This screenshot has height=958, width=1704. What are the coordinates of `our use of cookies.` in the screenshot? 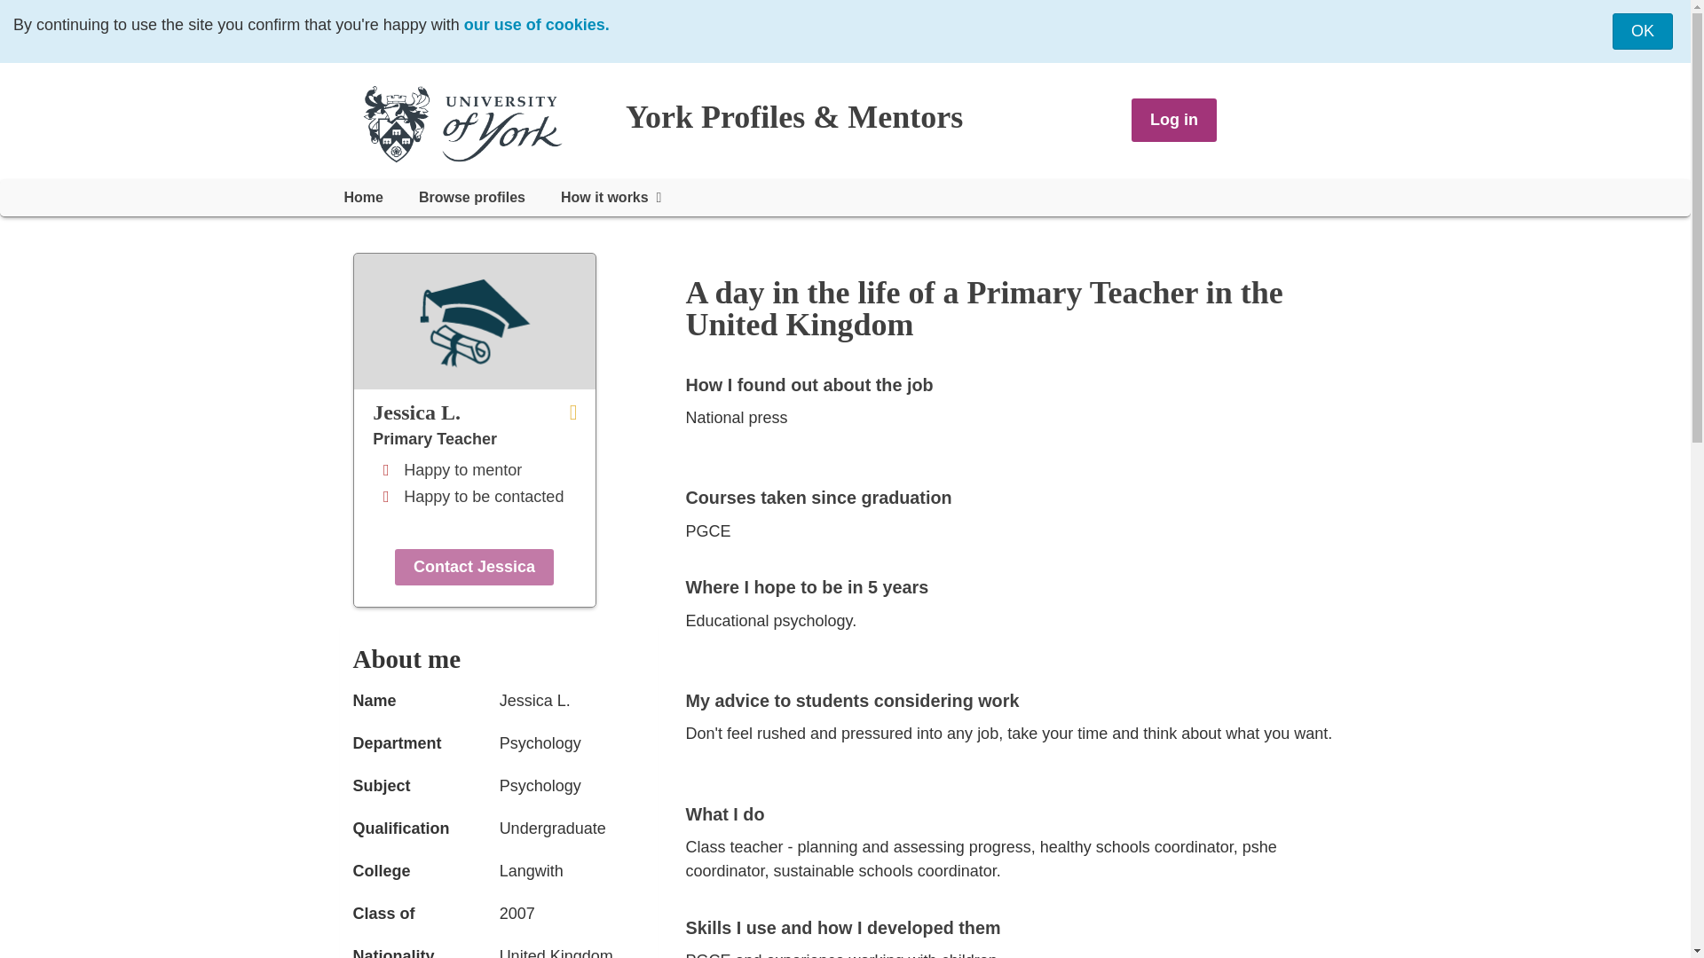 It's located at (536, 25).